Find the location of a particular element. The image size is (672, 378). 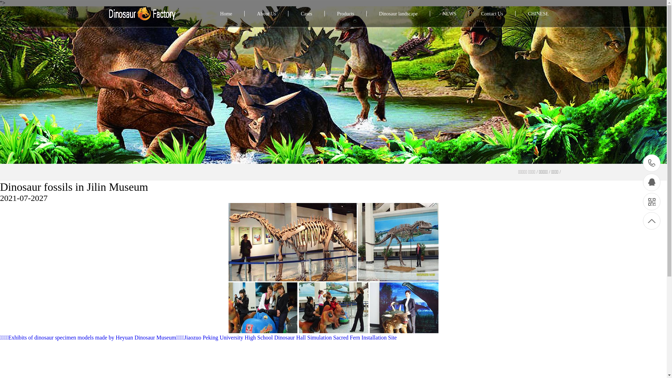

consulting service is located at coordinates (652, 182).